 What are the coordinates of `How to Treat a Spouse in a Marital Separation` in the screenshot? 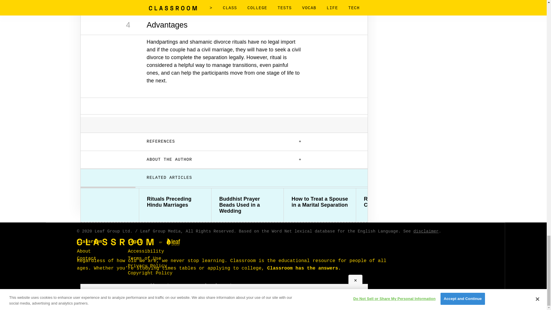 It's located at (320, 202).